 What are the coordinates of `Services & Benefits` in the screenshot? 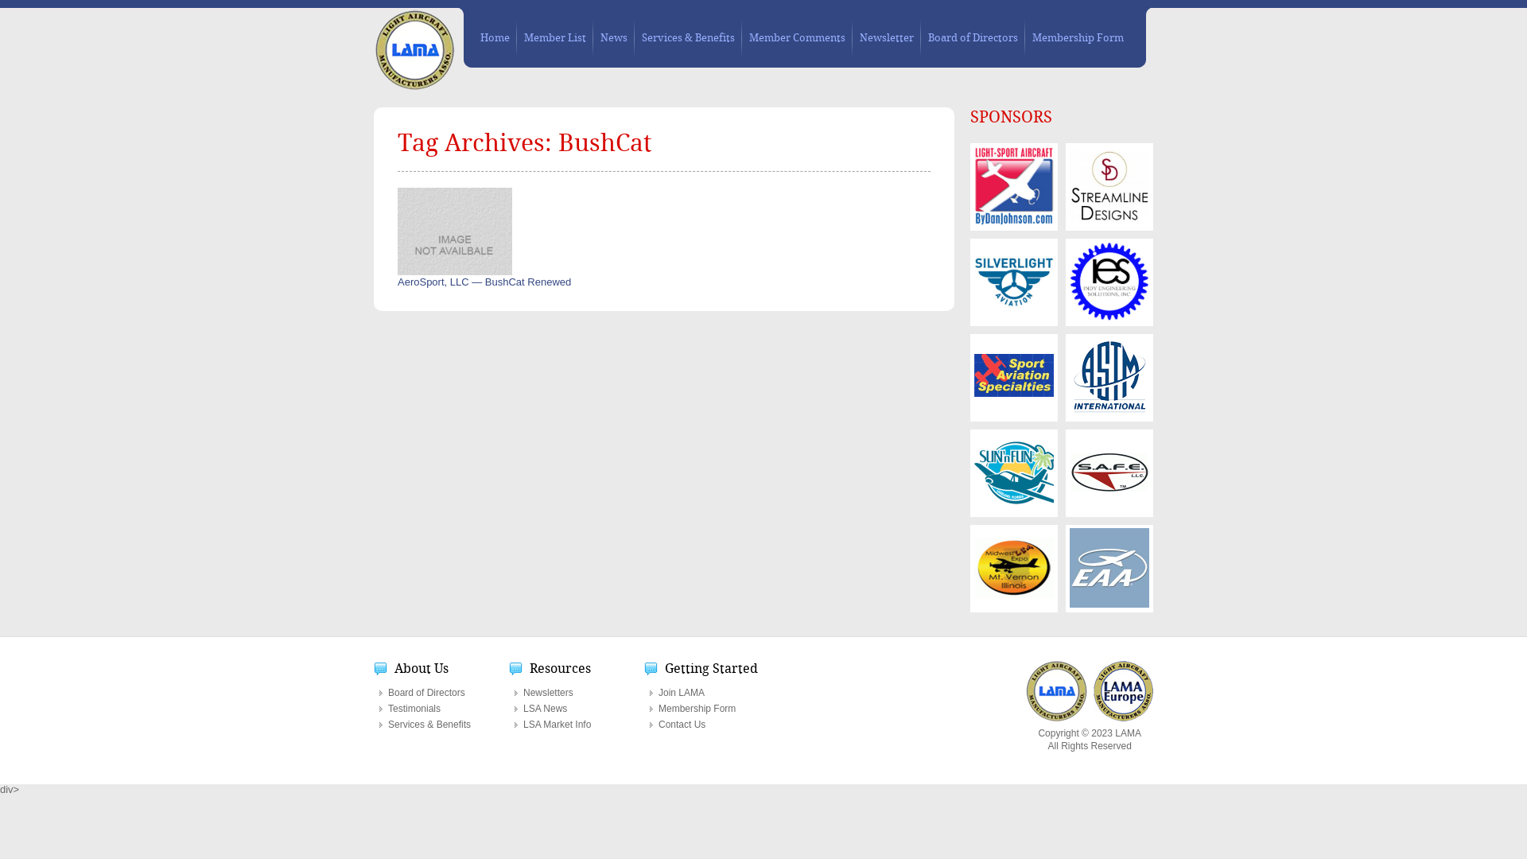 It's located at (689, 38).